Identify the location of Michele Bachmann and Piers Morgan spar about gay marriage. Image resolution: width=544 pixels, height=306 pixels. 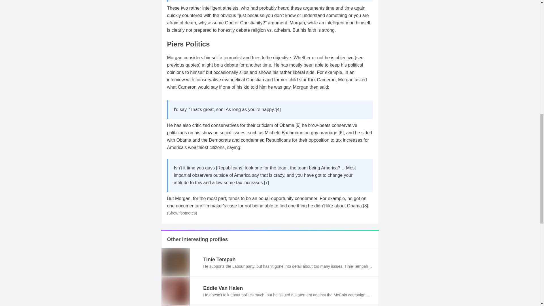
(341, 133).